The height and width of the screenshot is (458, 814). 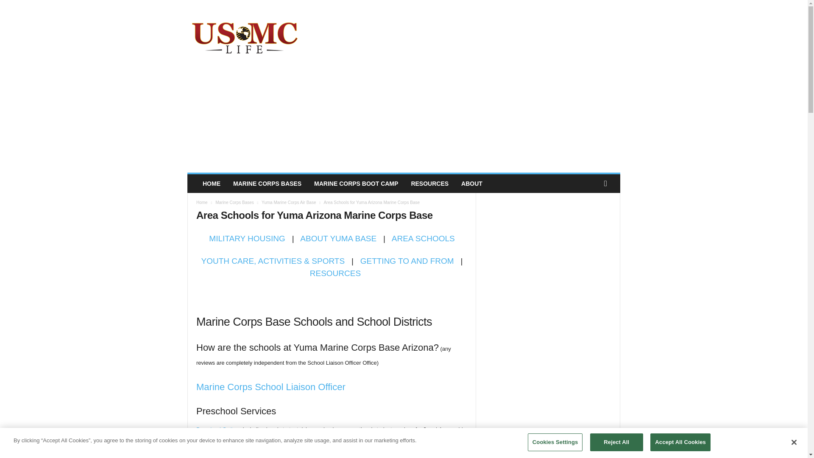 I want to click on Preschool Options, so click(x=218, y=429).